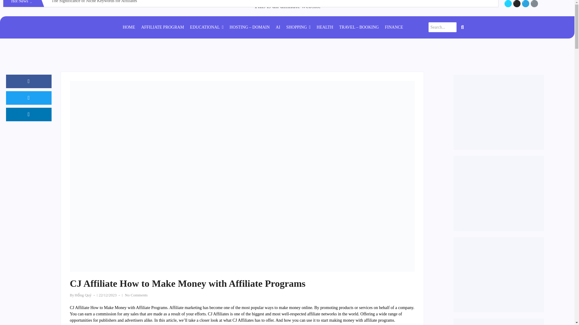 The image size is (579, 325). What do you see at coordinates (442, 27) in the screenshot?
I see `Search` at bounding box center [442, 27].